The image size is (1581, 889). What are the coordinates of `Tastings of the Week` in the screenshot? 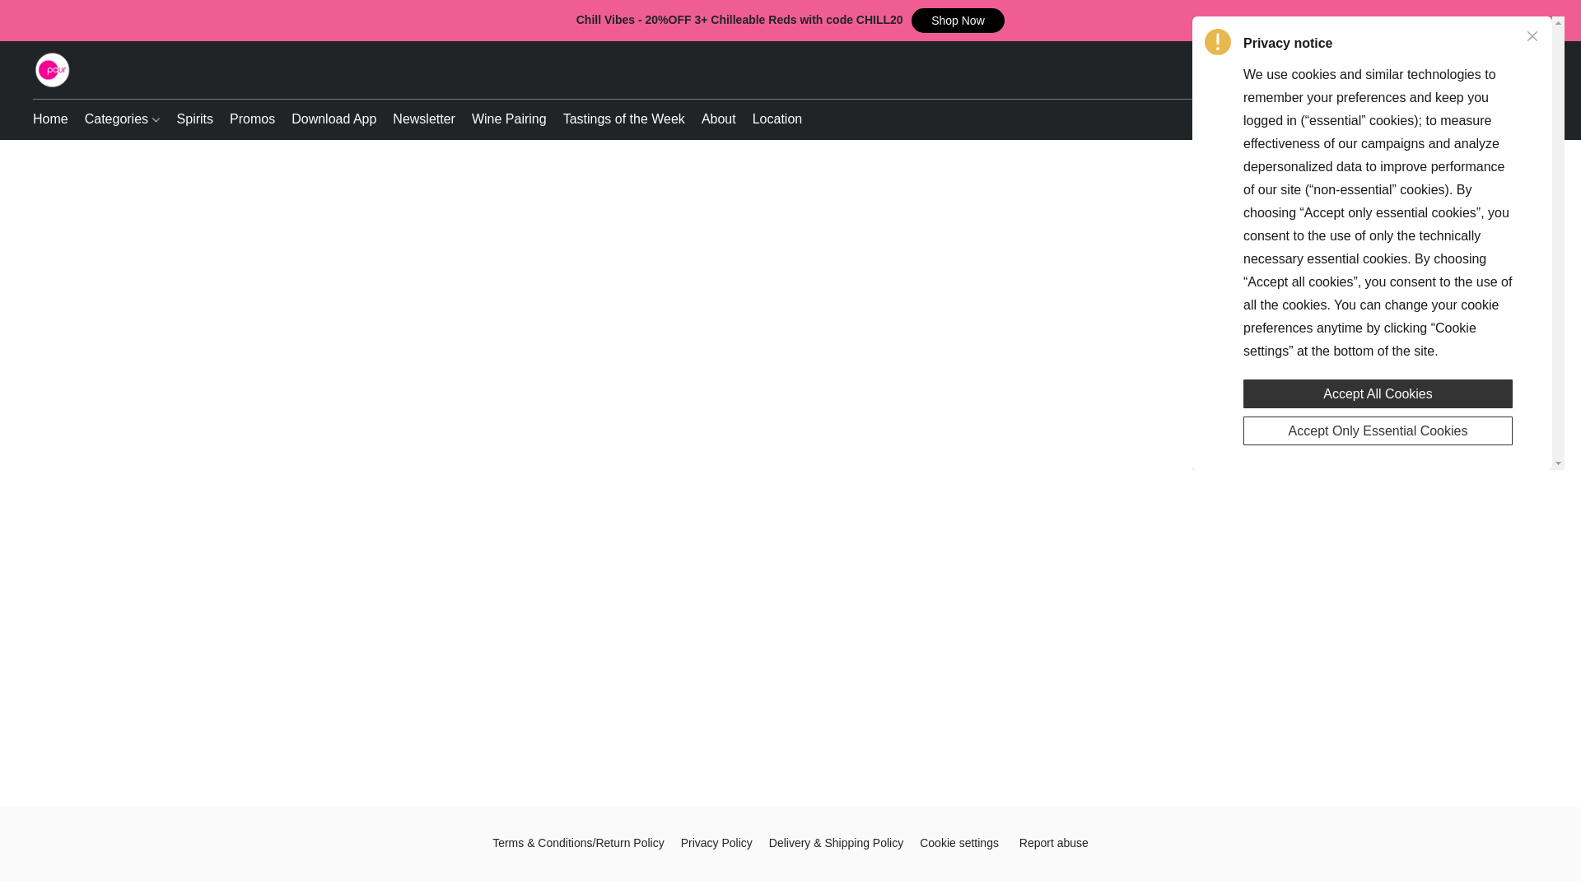 It's located at (624, 119).